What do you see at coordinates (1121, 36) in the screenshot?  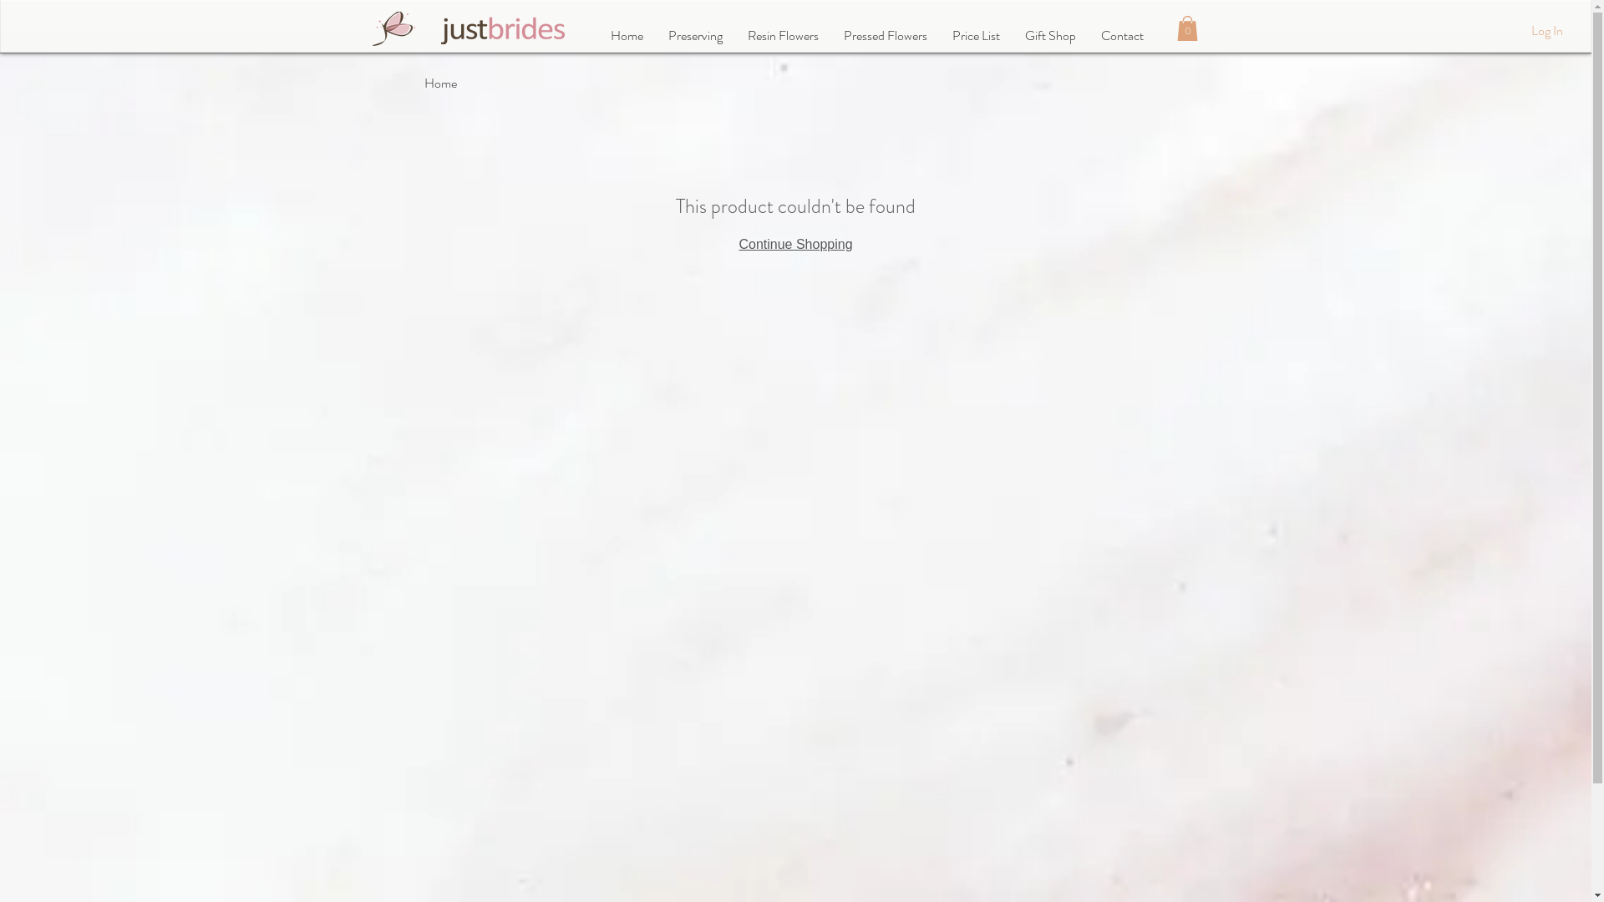 I see `Contact` at bounding box center [1121, 36].